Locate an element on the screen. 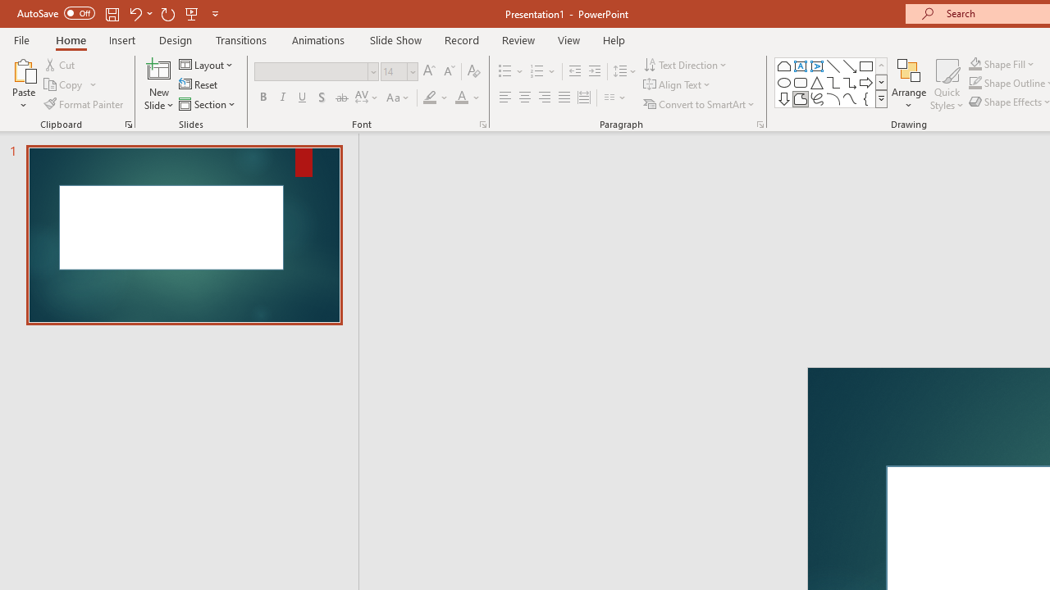  Arrange is located at coordinates (909, 84).